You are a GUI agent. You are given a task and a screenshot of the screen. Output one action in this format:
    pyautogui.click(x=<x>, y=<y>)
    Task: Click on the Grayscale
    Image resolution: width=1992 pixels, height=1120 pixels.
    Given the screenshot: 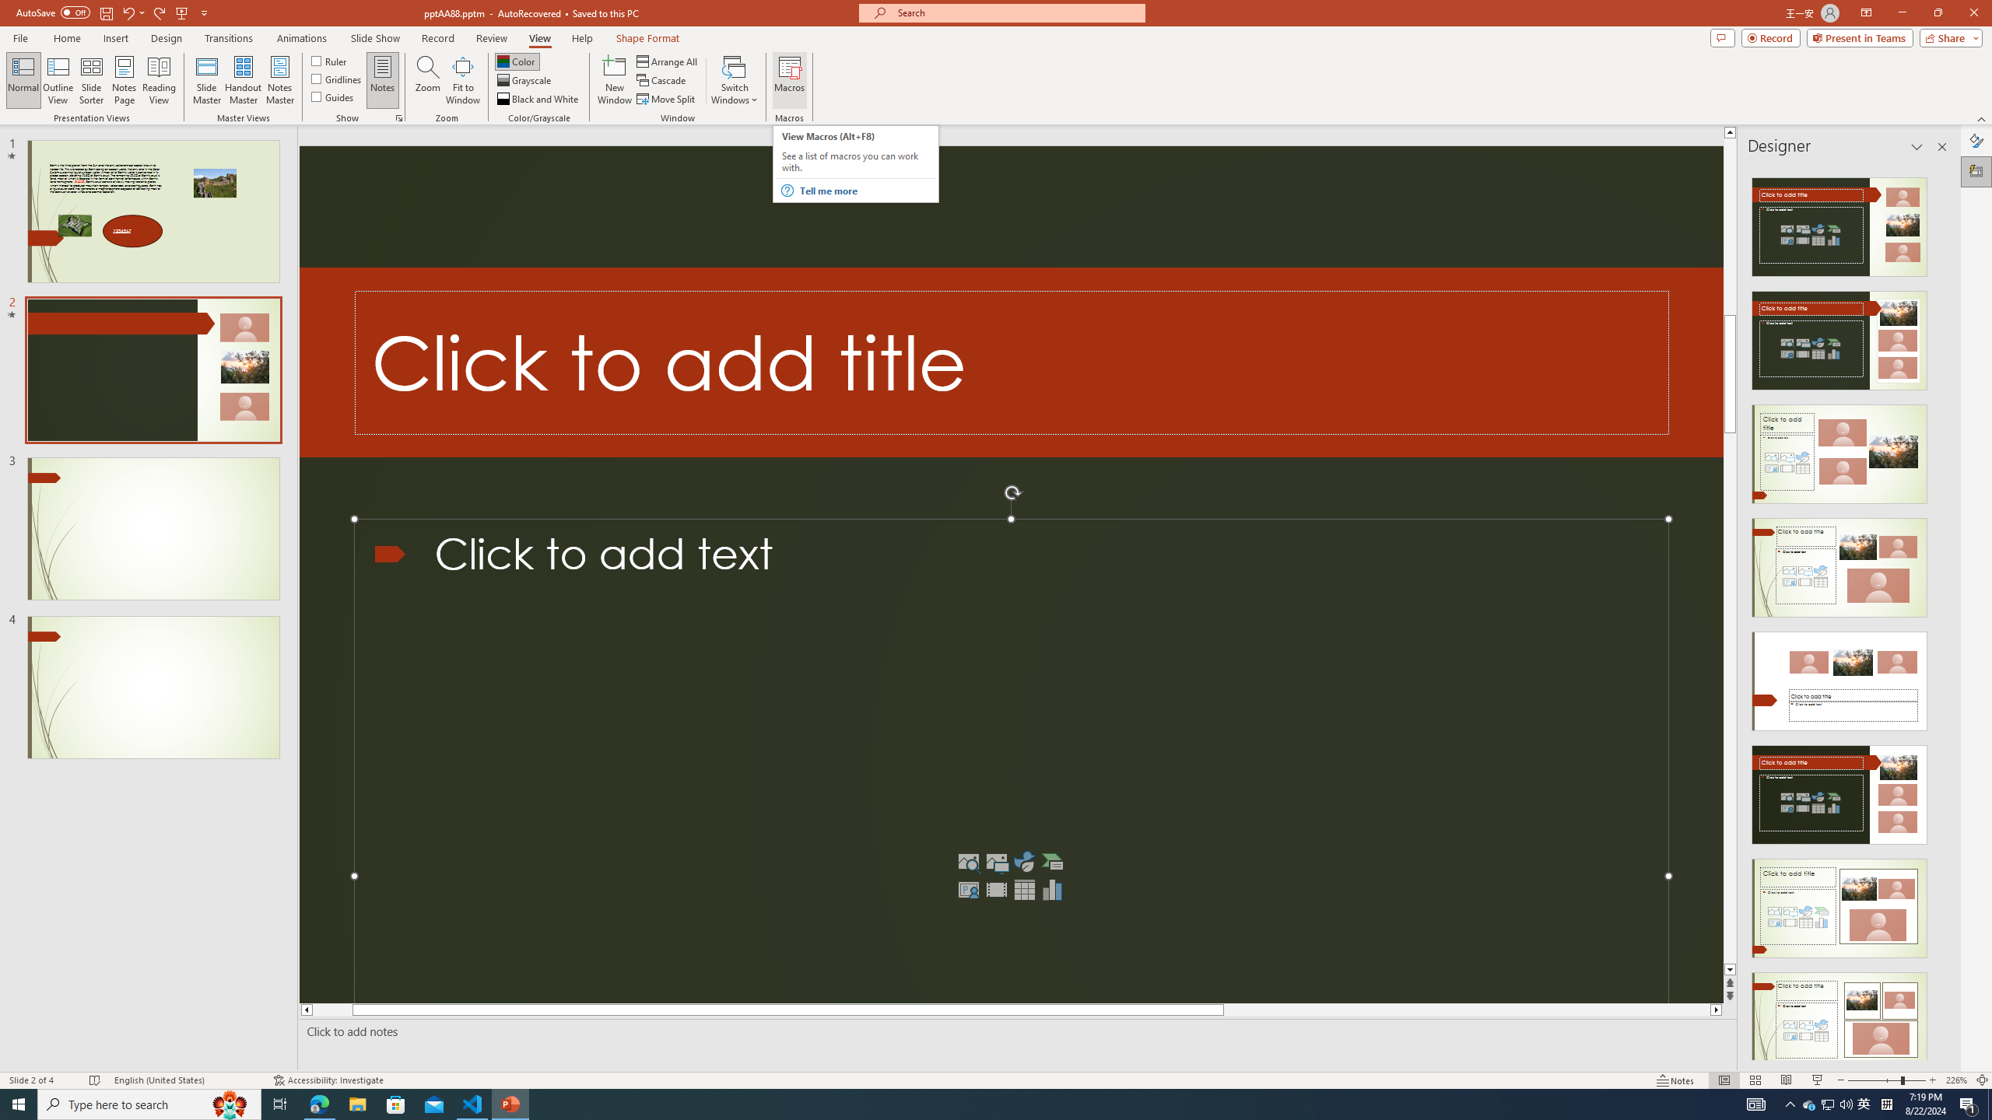 What is the action you would take?
    pyautogui.click(x=524, y=81)
    